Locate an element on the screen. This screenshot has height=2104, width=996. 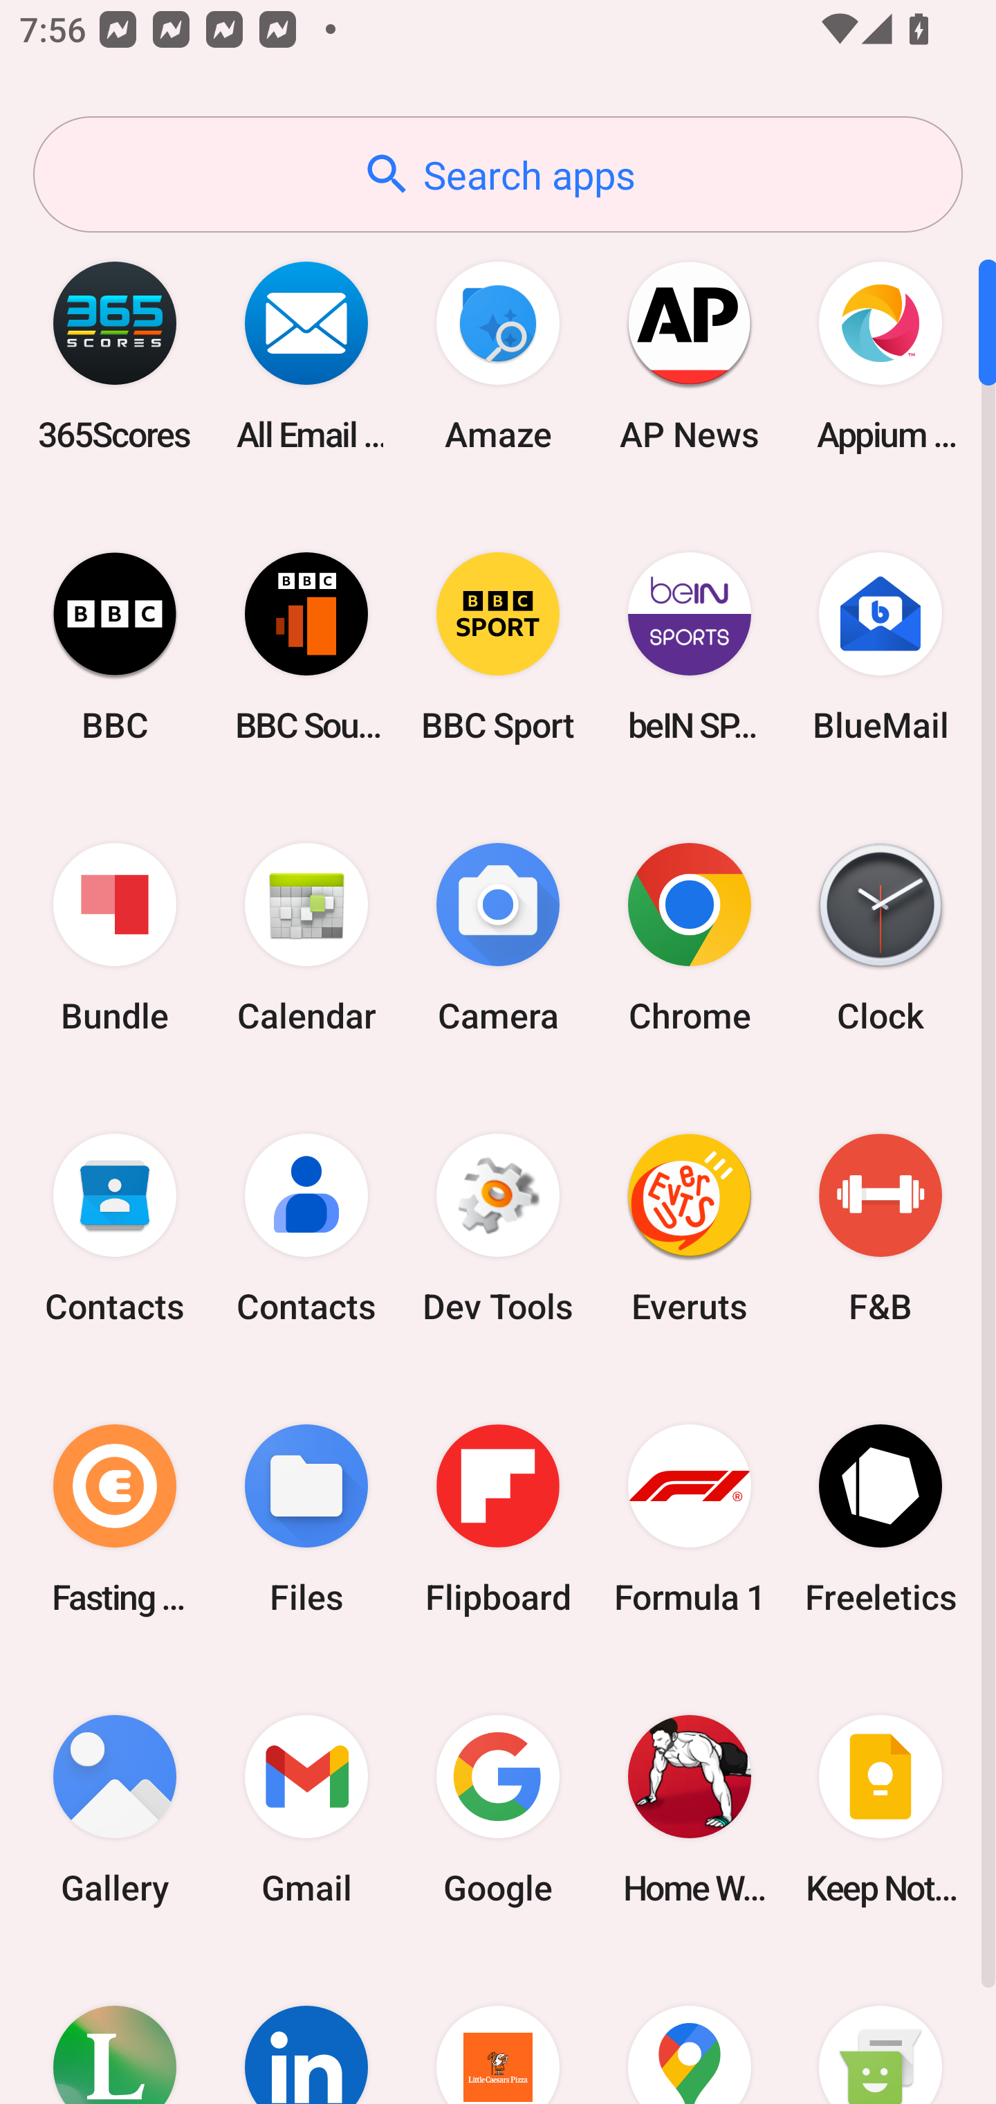
Flipboard is located at coordinates (498, 1518).